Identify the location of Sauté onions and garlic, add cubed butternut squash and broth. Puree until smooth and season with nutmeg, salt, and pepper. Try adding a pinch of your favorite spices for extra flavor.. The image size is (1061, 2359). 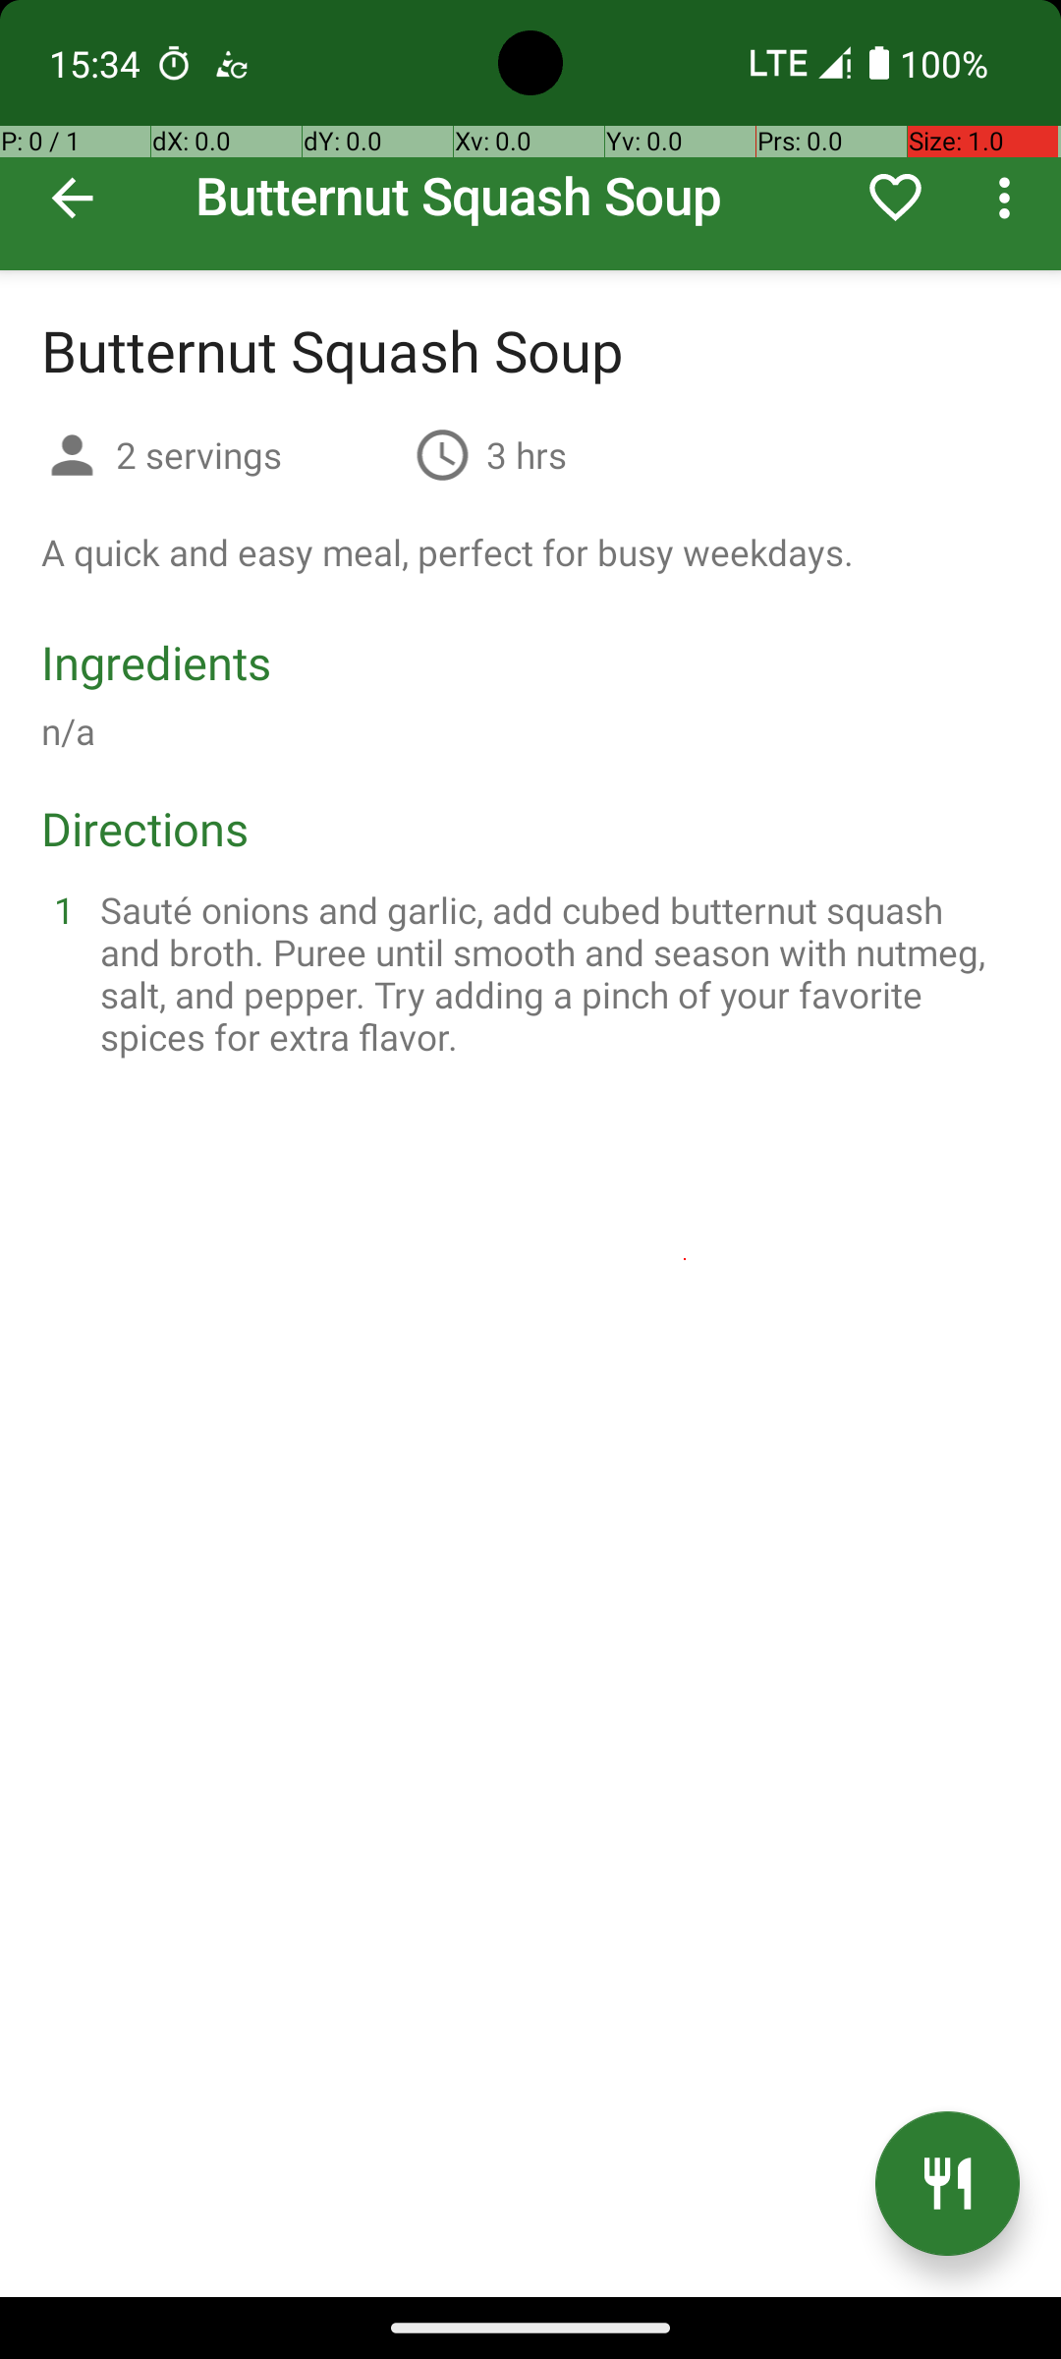
(554, 973).